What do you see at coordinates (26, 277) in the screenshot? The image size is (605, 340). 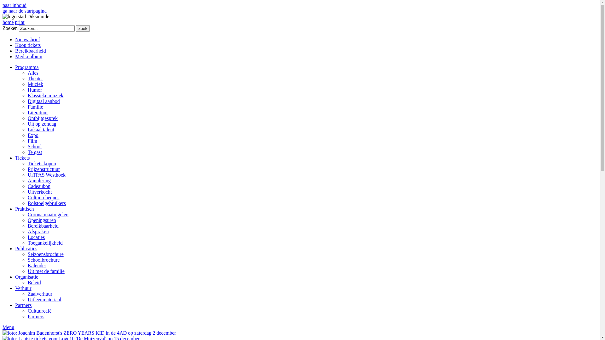 I see `Organisatie` at bounding box center [26, 277].